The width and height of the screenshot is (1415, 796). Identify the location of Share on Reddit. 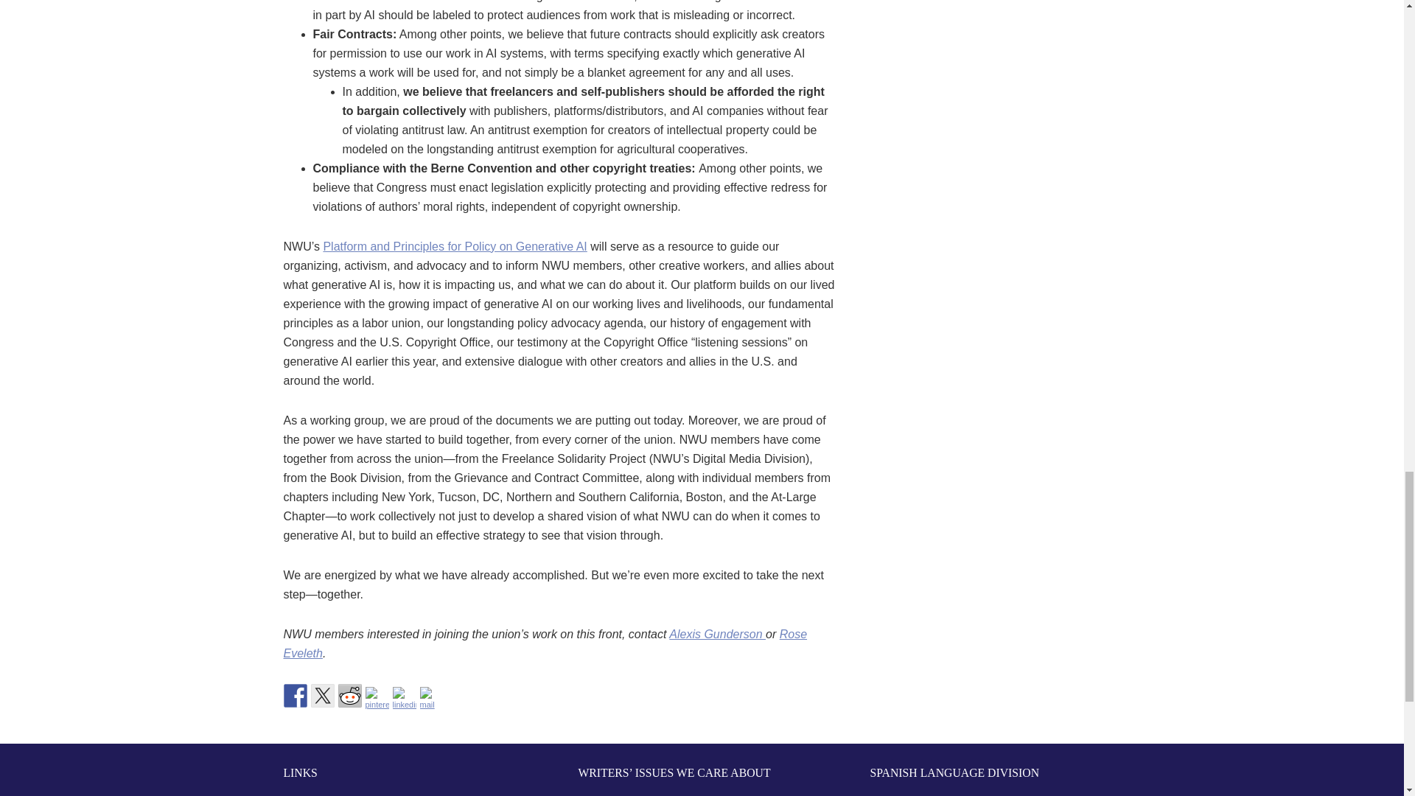
(349, 696).